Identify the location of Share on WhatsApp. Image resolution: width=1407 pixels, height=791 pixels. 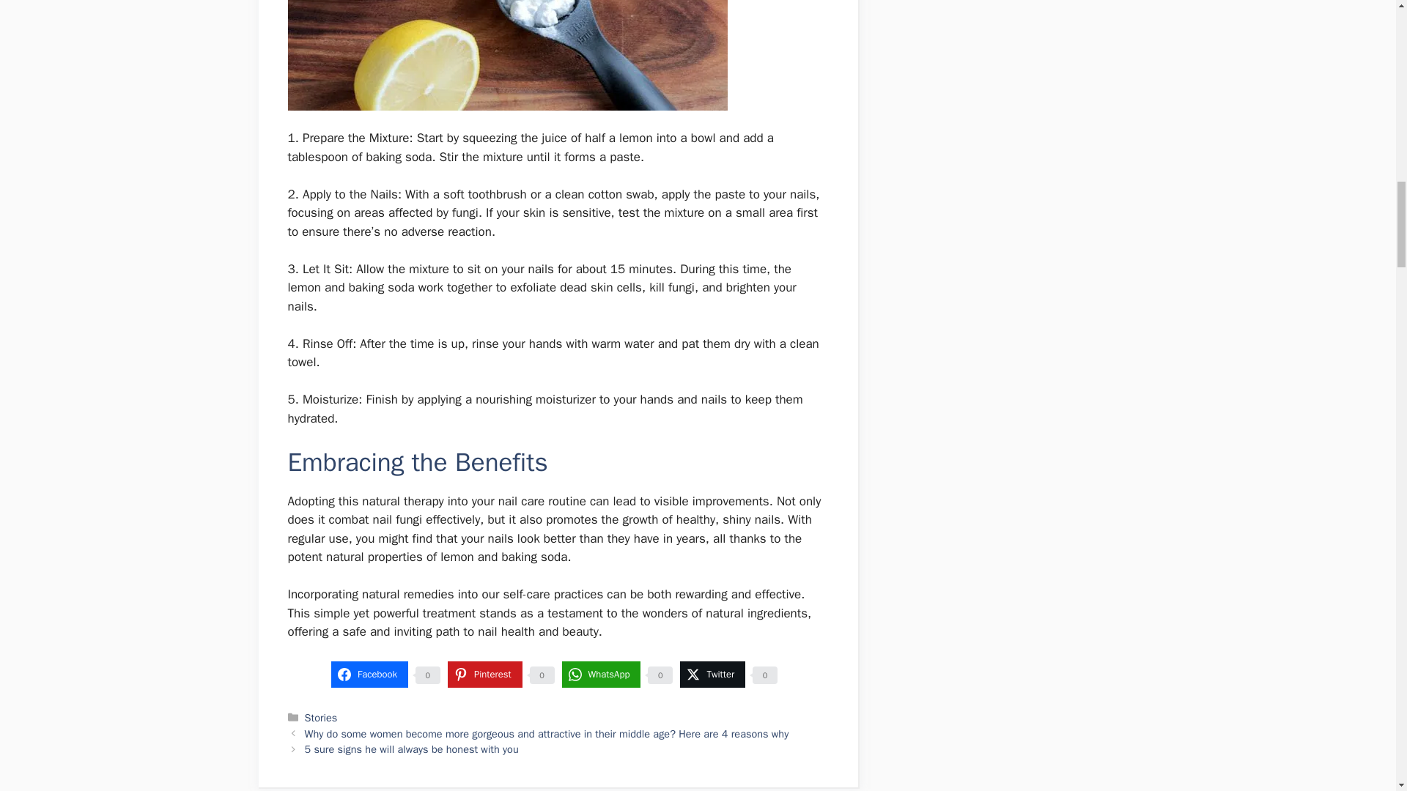
(601, 674).